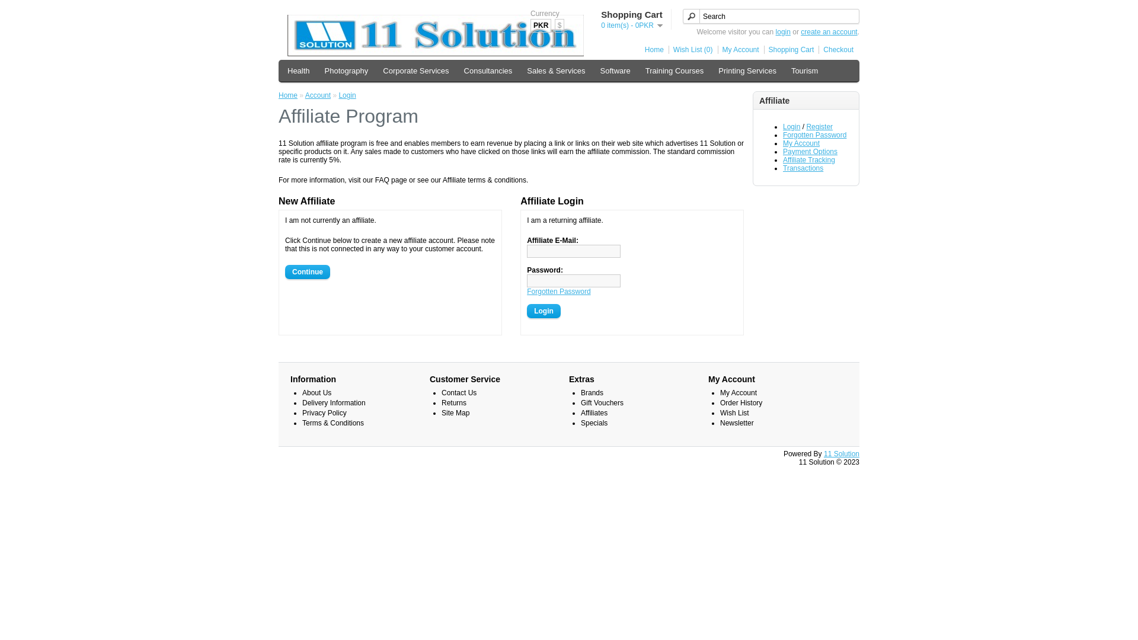 The image size is (1138, 640). I want to click on Tourism, so click(805, 71).